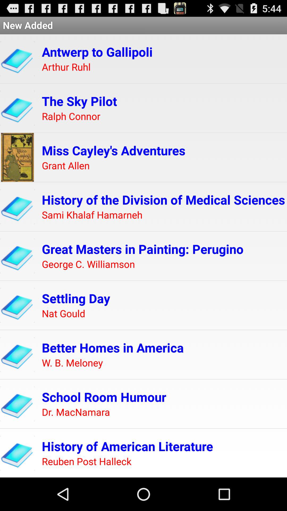 The height and width of the screenshot is (511, 287). Describe the element at coordinates (76, 298) in the screenshot. I see `turn off the item below the george c. williamson` at that location.